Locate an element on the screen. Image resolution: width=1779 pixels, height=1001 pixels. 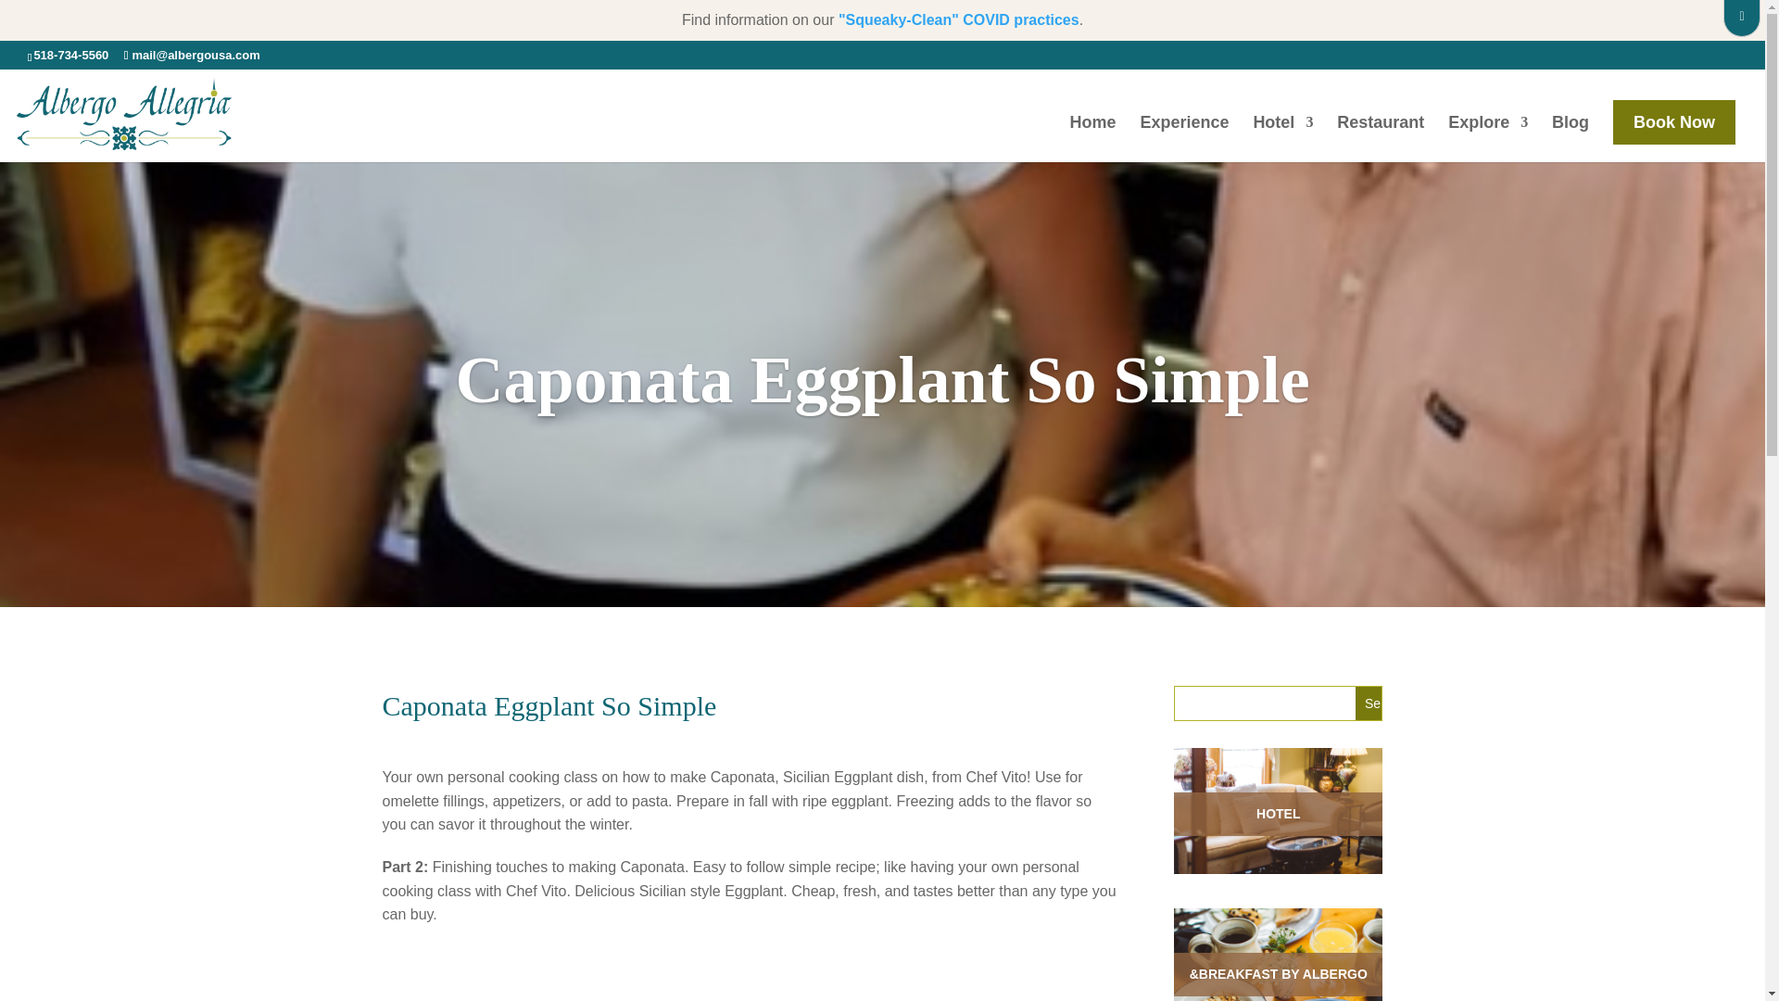
Hotel is located at coordinates (1282, 137).